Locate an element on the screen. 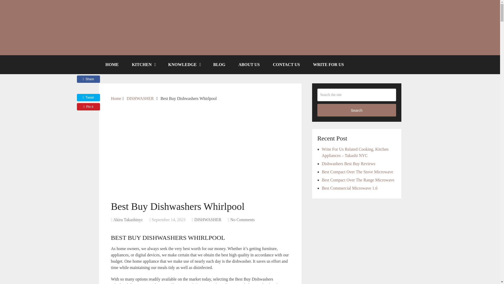 This screenshot has width=504, height=284. WRITE FOR US is located at coordinates (328, 64).